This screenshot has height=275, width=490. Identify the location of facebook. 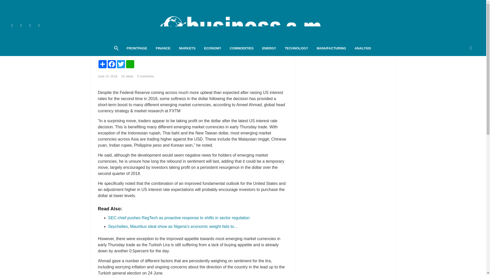
(12, 25).